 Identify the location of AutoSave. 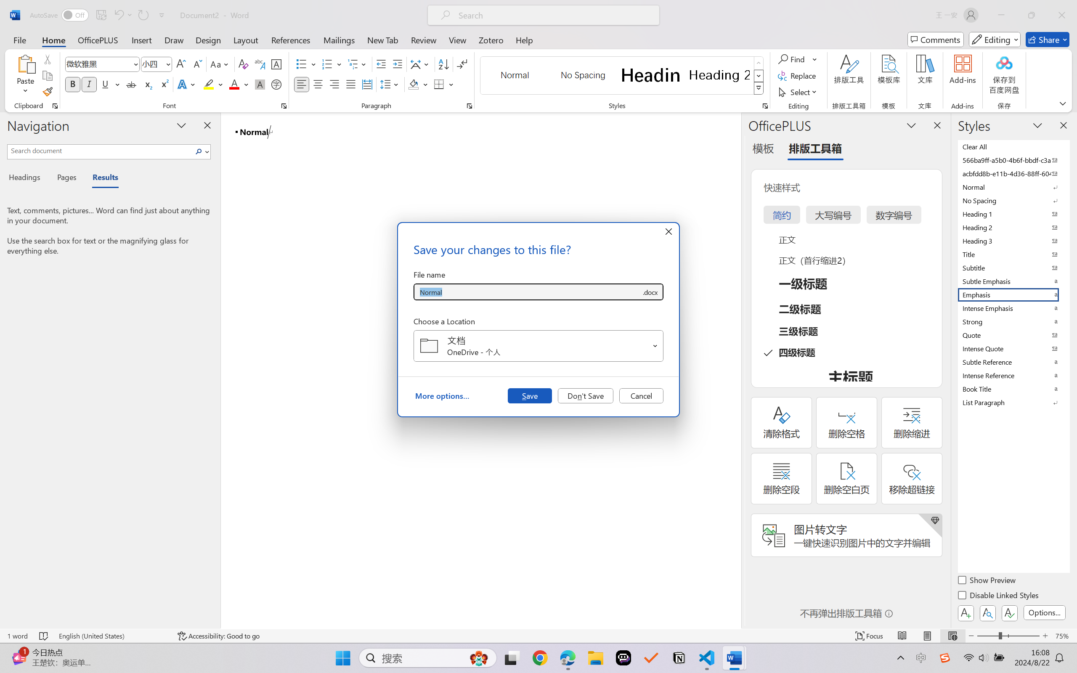
(60, 15).